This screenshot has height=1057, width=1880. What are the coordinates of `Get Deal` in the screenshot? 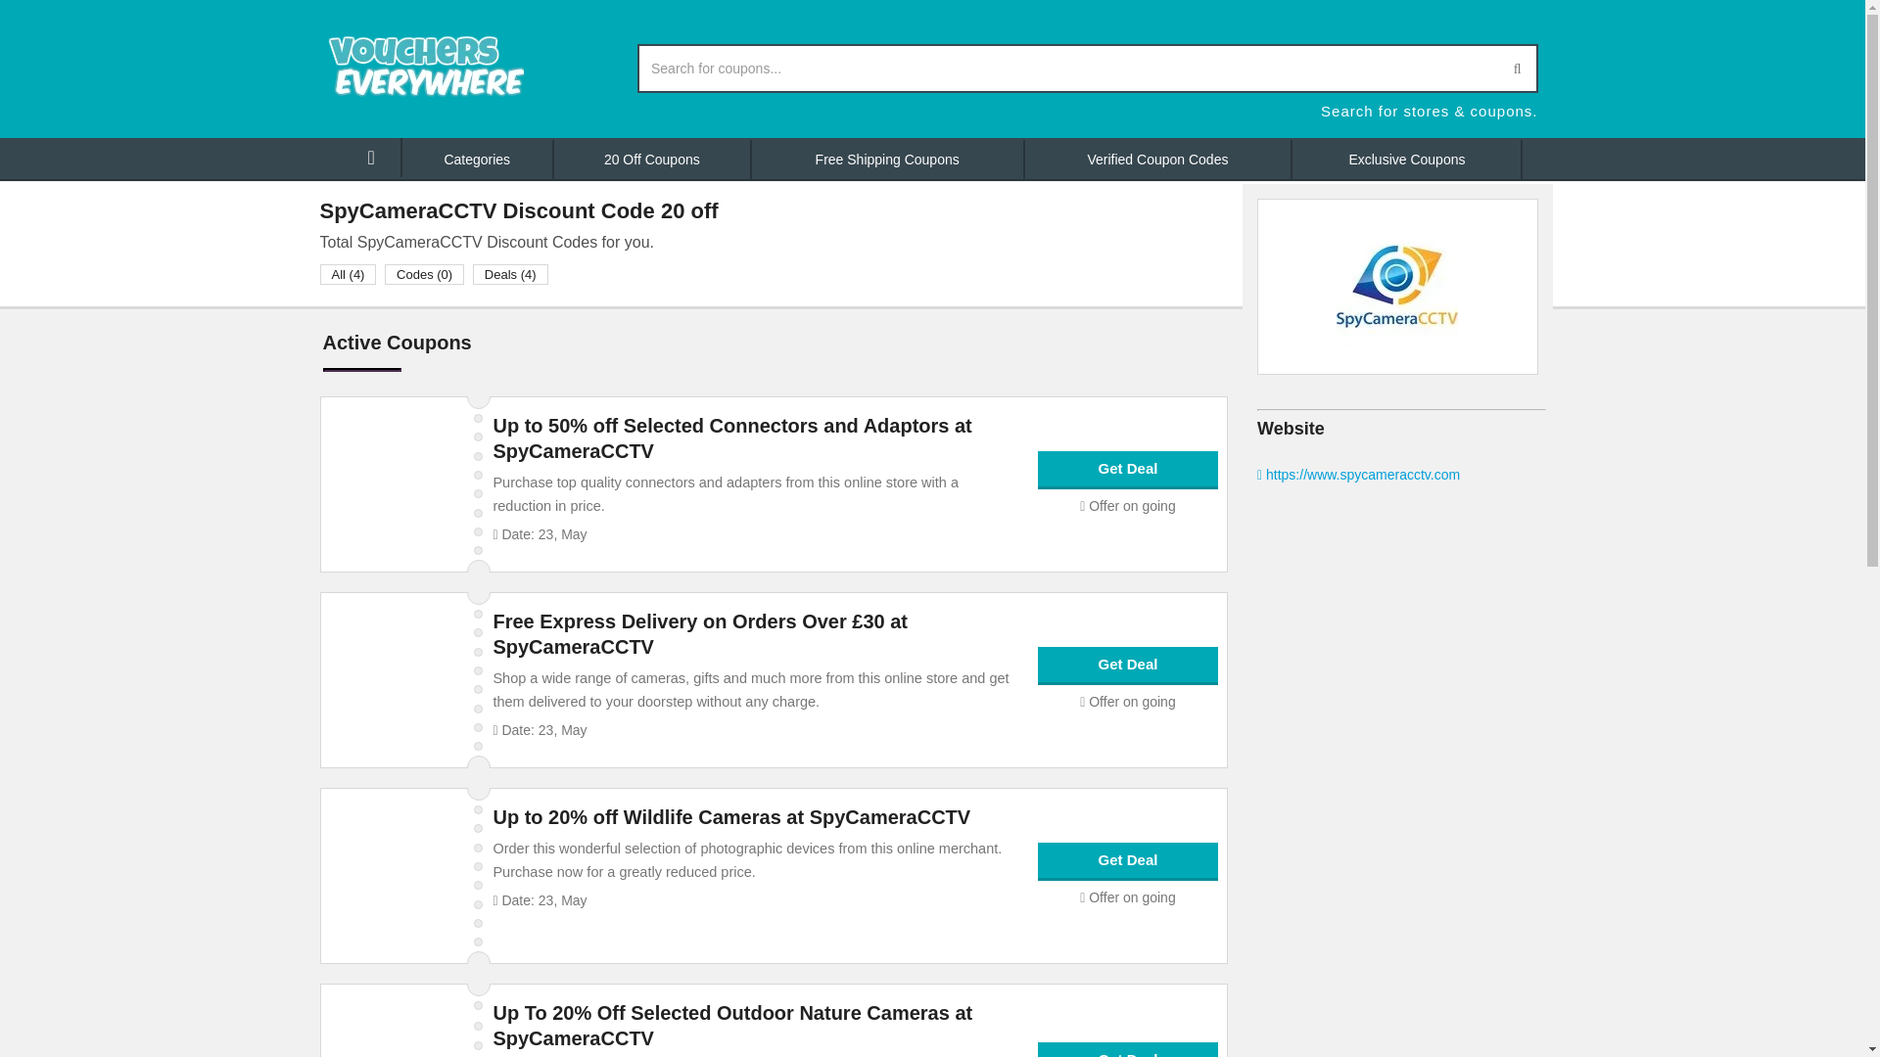 It's located at (1128, 859).